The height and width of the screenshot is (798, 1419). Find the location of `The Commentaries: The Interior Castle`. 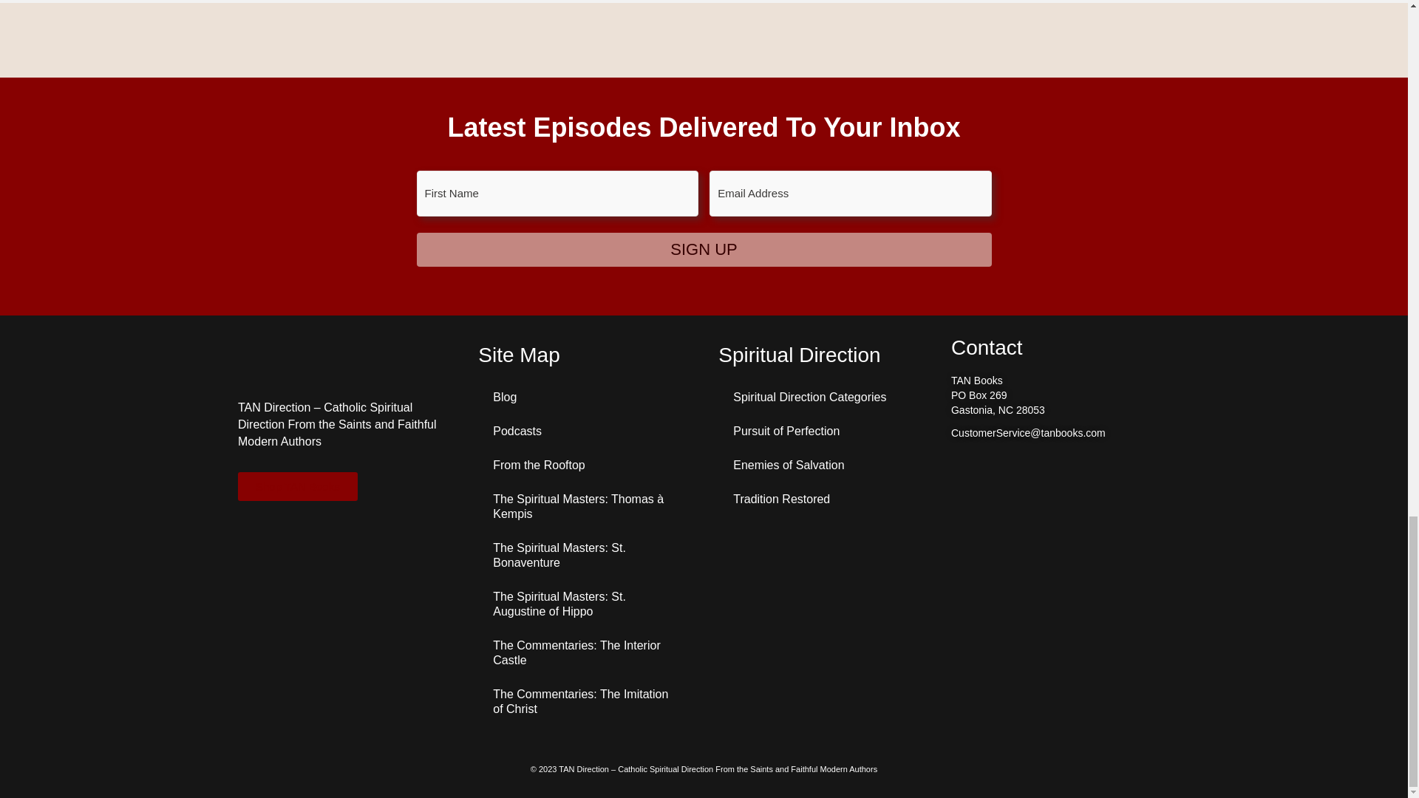

The Commentaries: The Interior Castle is located at coordinates (584, 653).